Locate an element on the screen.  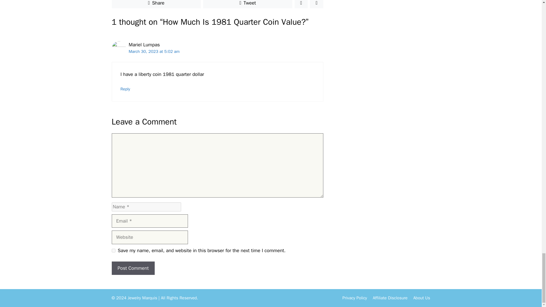
March 30, 2023 at 5:02 am is located at coordinates (154, 51).